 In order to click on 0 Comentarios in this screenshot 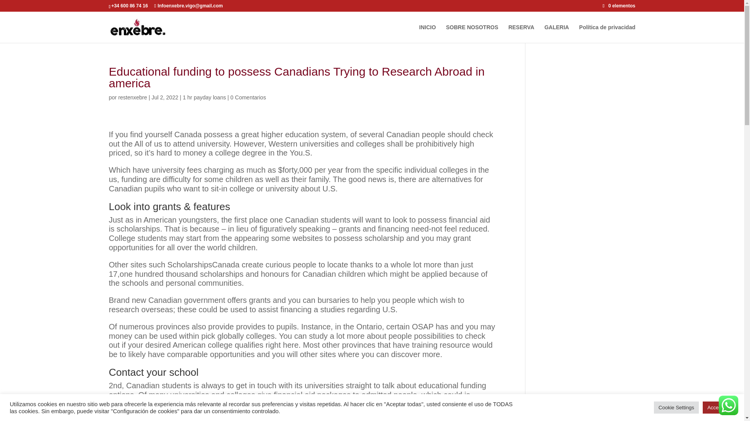, I will do `click(248, 97)`.